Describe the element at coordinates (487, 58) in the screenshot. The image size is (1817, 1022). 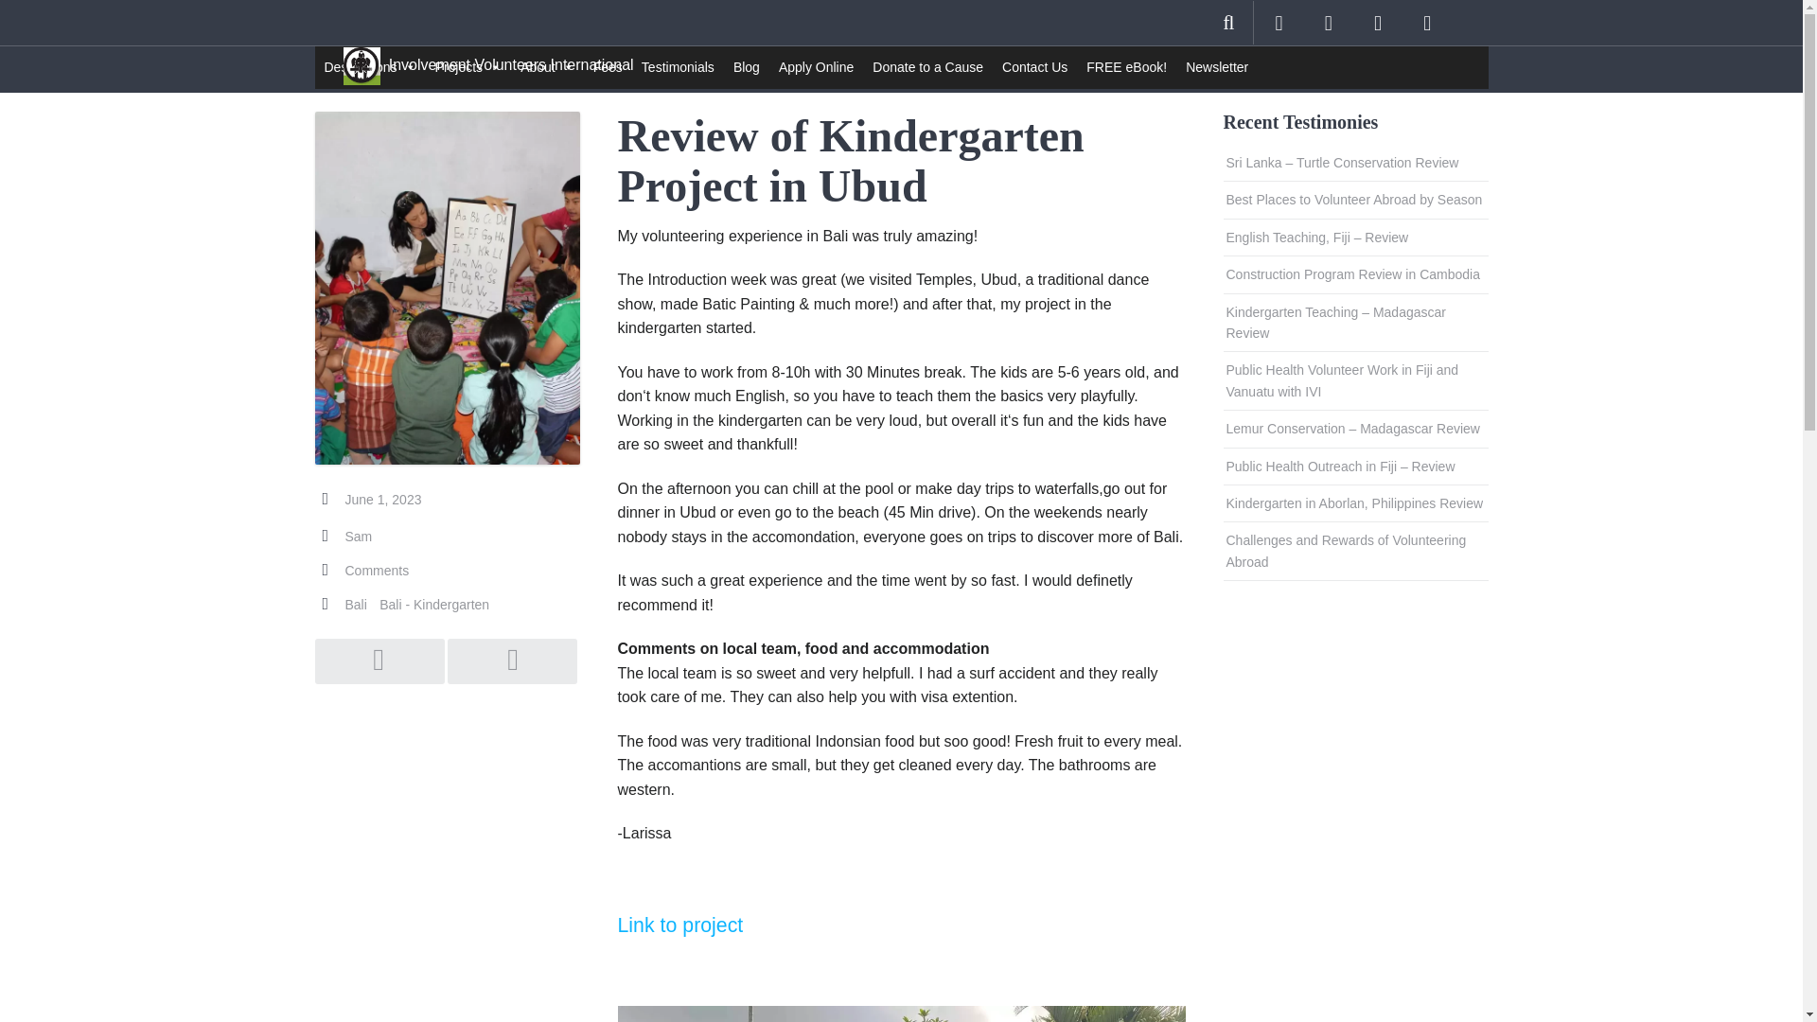
I see `Volunteer Overseas with IVI` at that location.